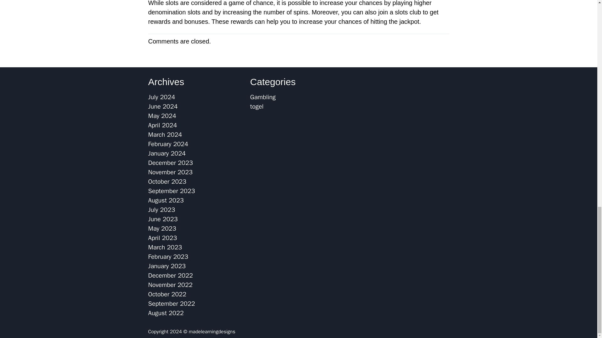  What do you see at coordinates (171, 304) in the screenshot?
I see `September 2022` at bounding box center [171, 304].